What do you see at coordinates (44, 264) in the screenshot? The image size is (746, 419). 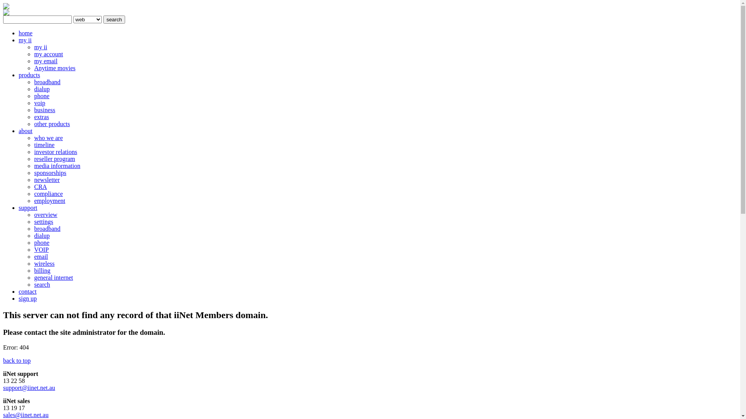 I see `wireless` at bounding box center [44, 264].